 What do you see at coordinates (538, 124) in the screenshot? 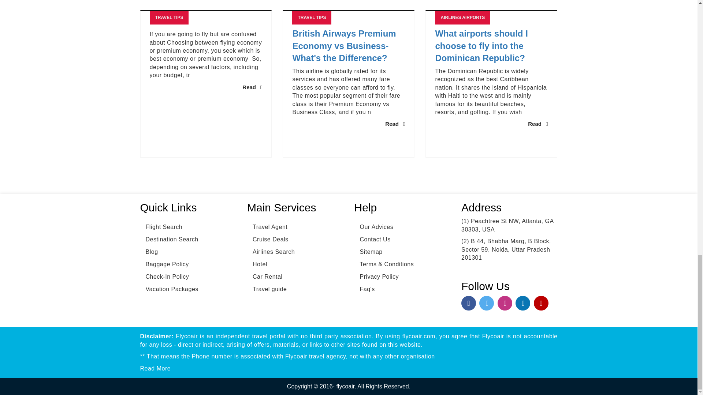
I see `Read` at bounding box center [538, 124].